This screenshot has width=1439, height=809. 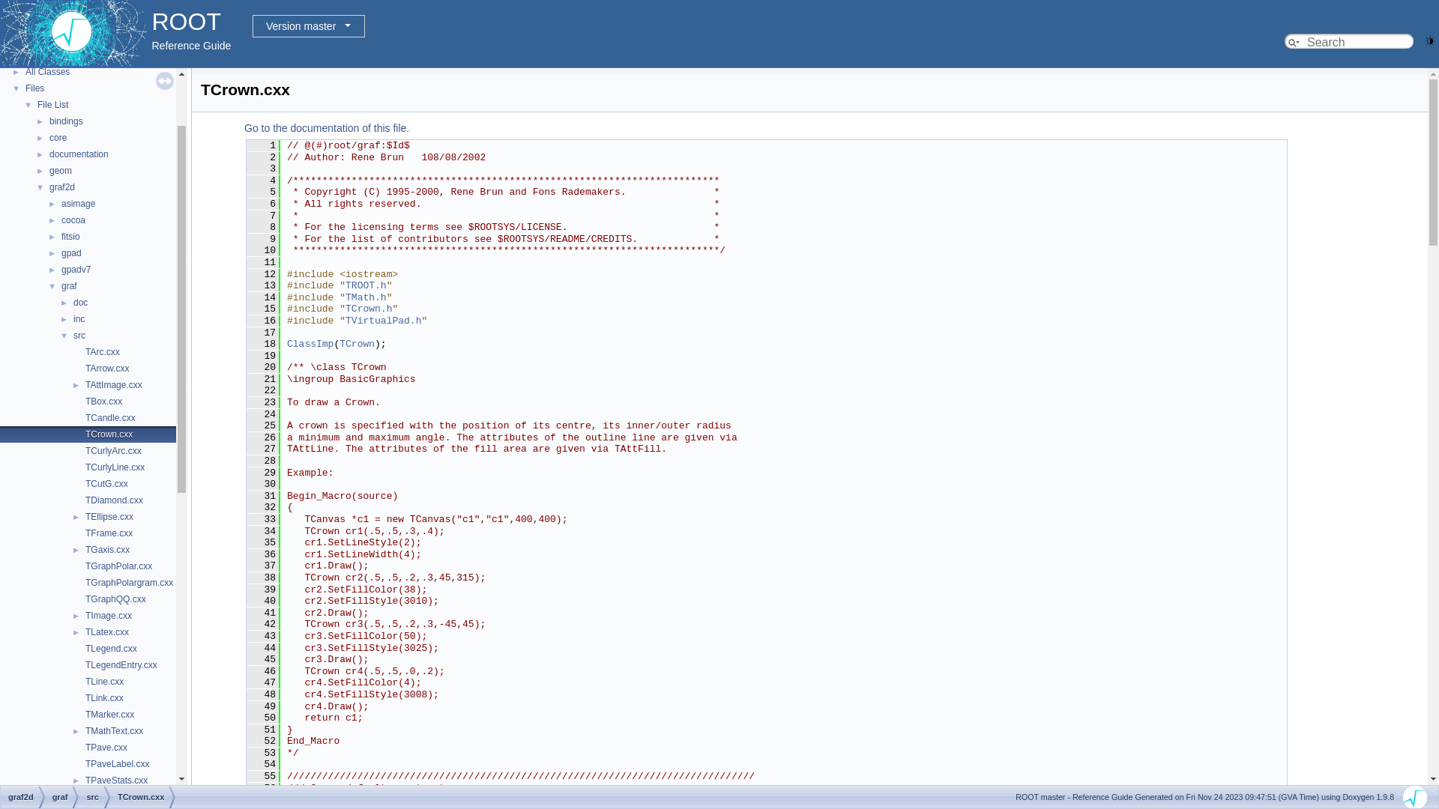 I want to click on TLatex.cxx, so click(x=107, y=632).